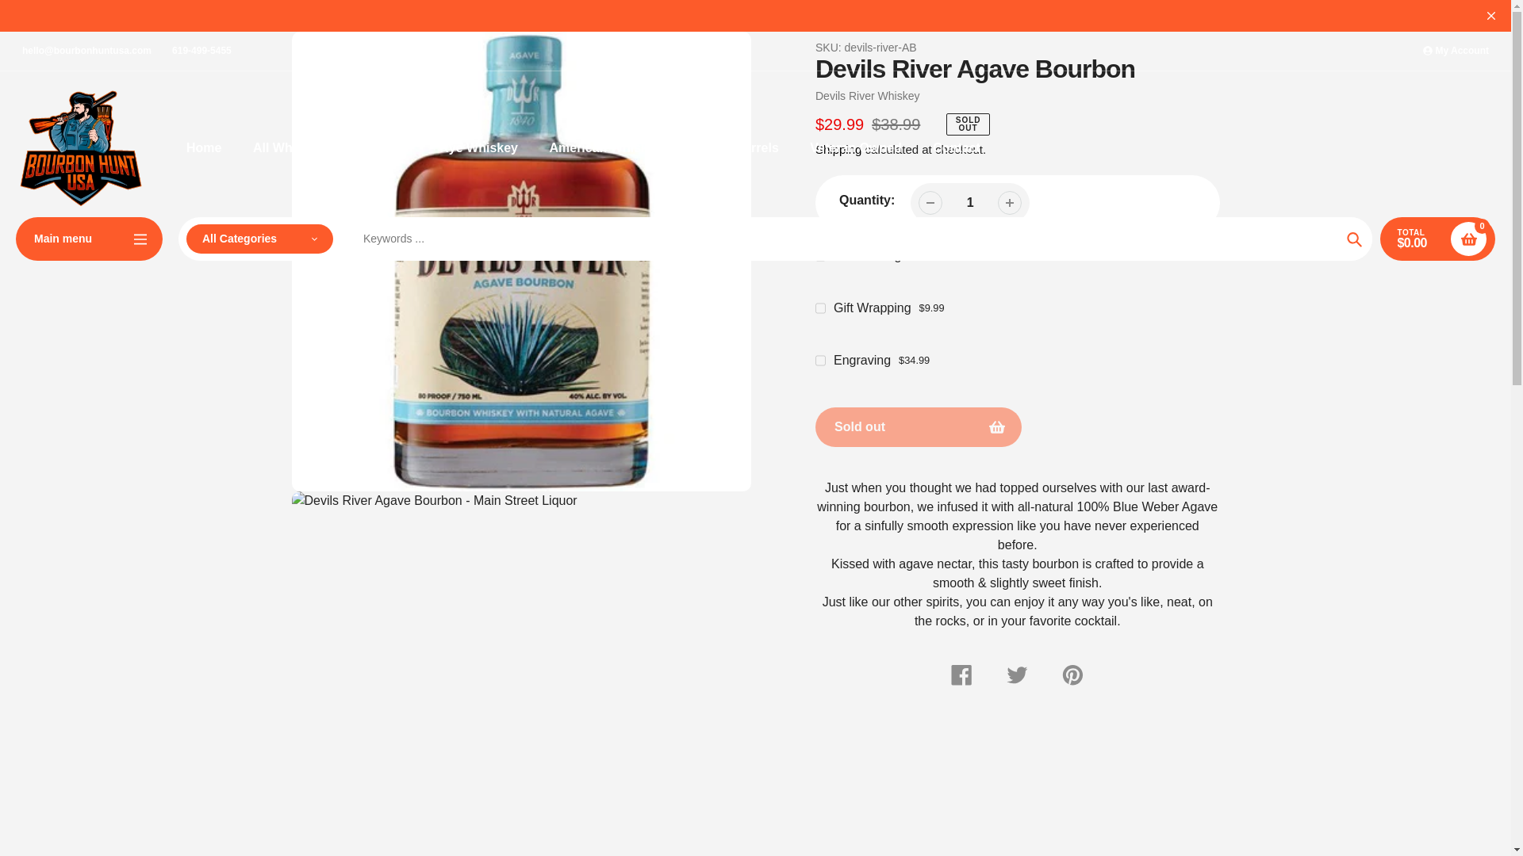  What do you see at coordinates (604, 147) in the screenshot?
I see `American Whiskey` at bounding box center [604, 147].